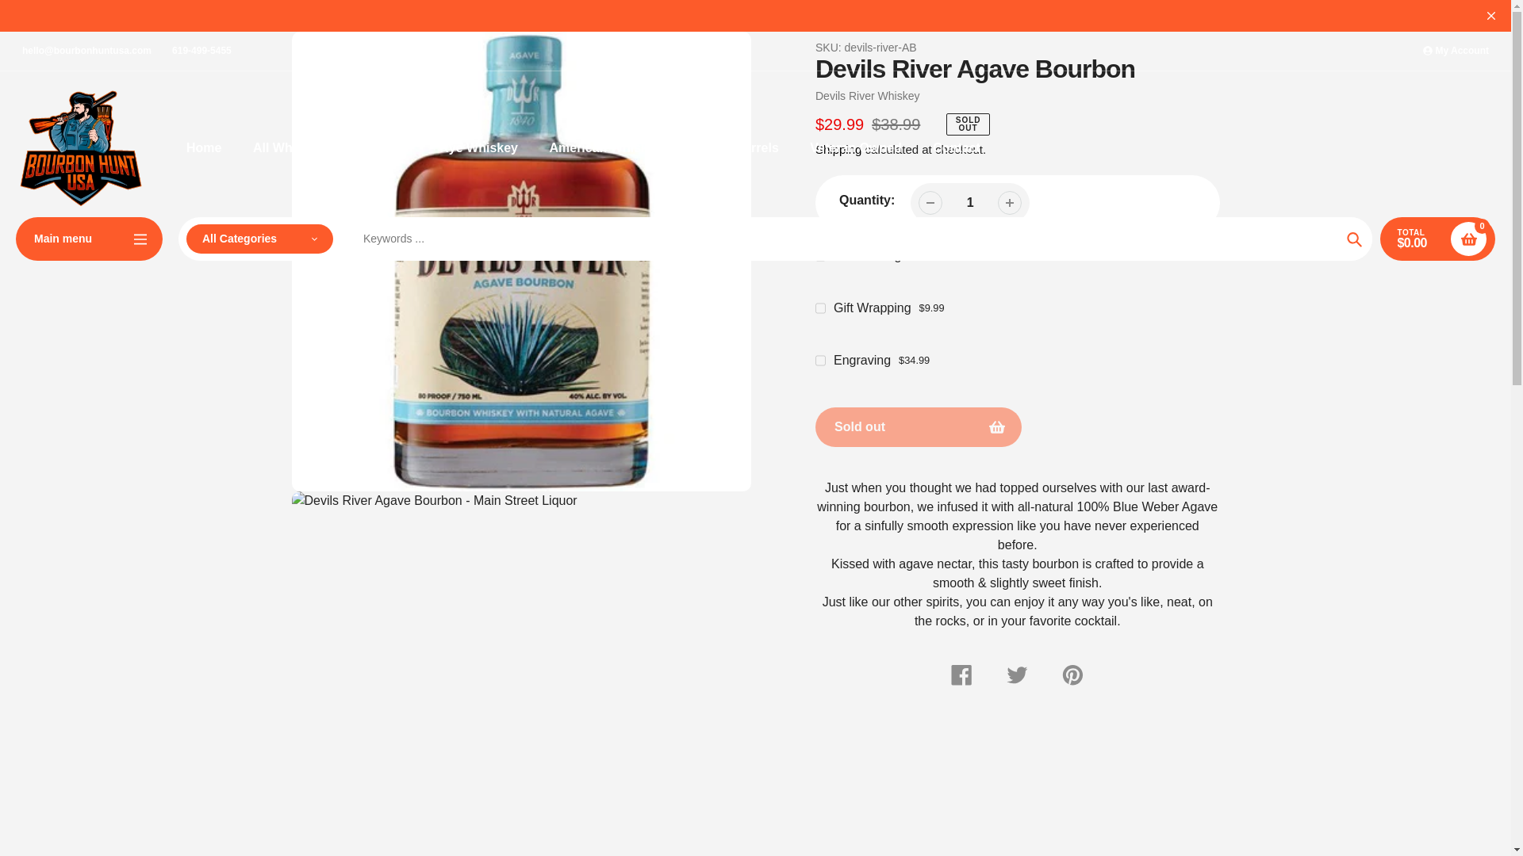  What do you see at coordinates (604, 147) in the screenshot?
I see `American Whiskey` at bounding box center [604, 147].